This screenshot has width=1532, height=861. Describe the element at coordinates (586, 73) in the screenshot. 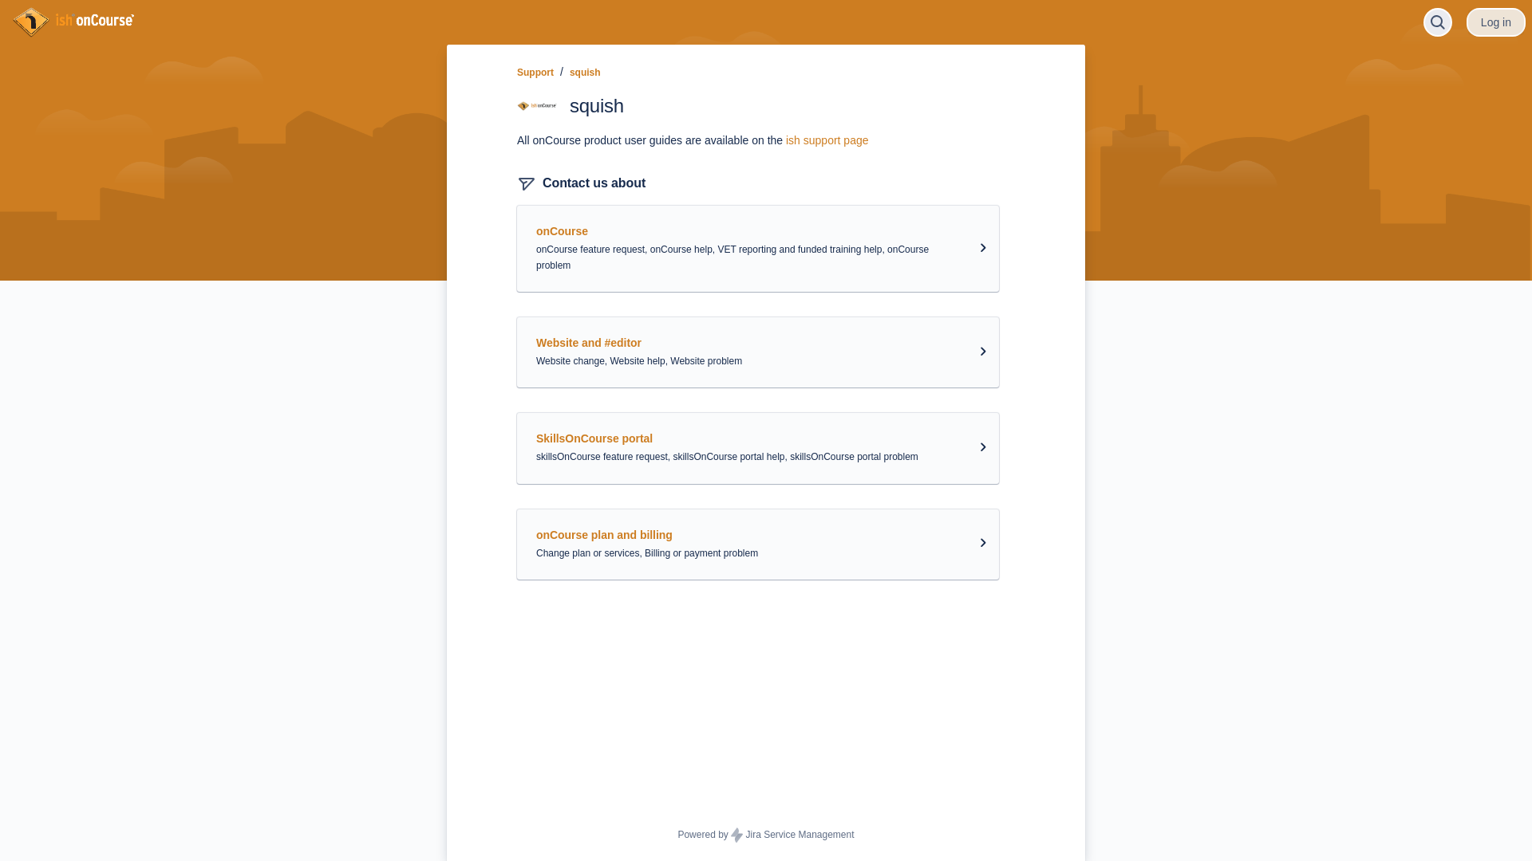

I see `squish` at that location.